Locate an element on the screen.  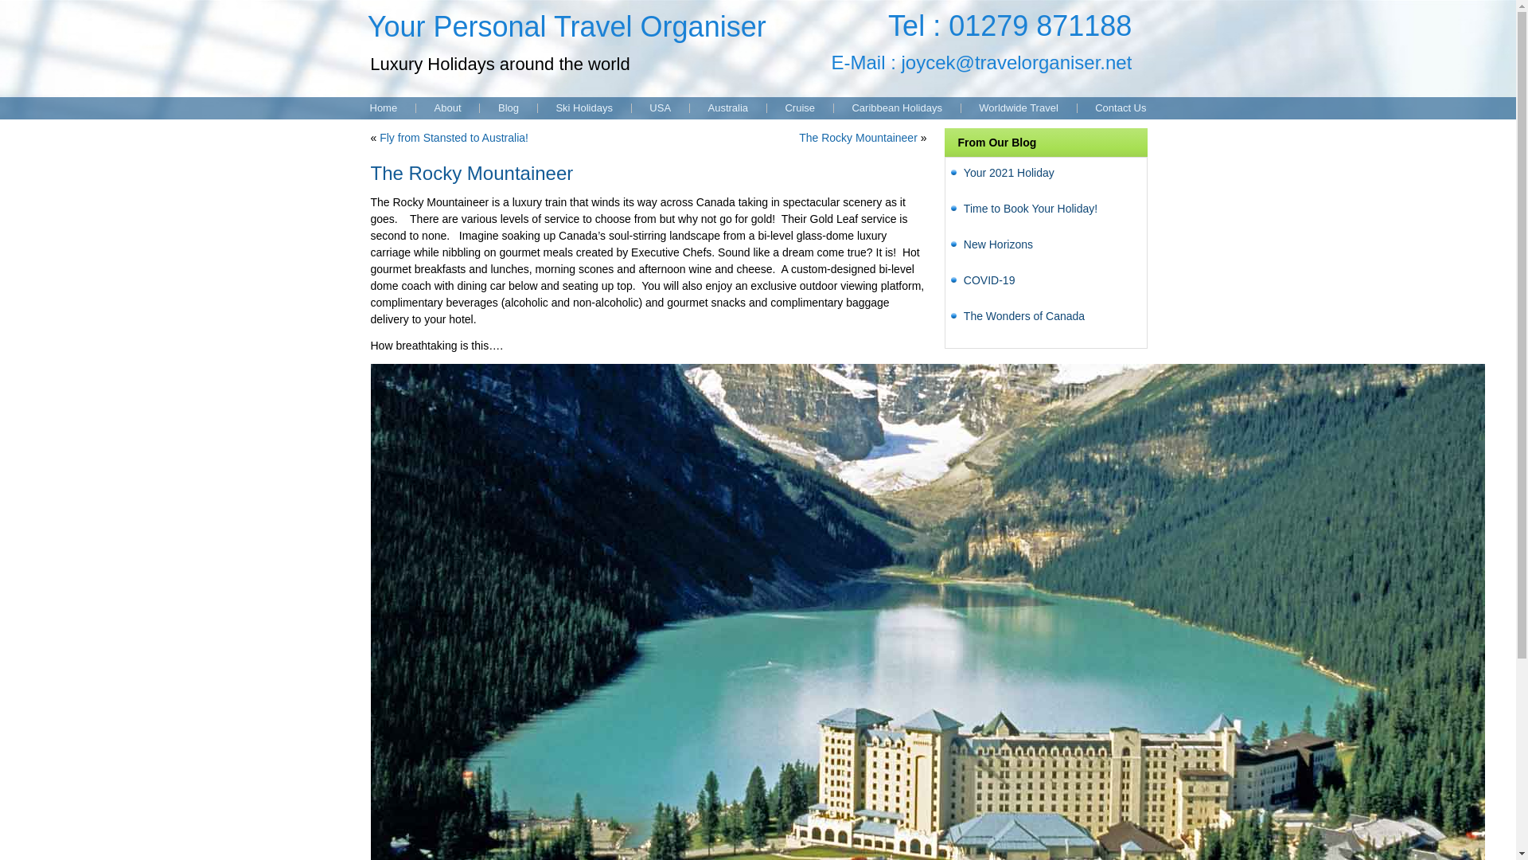
Ski Holidays is located at coordinates (583, 108).